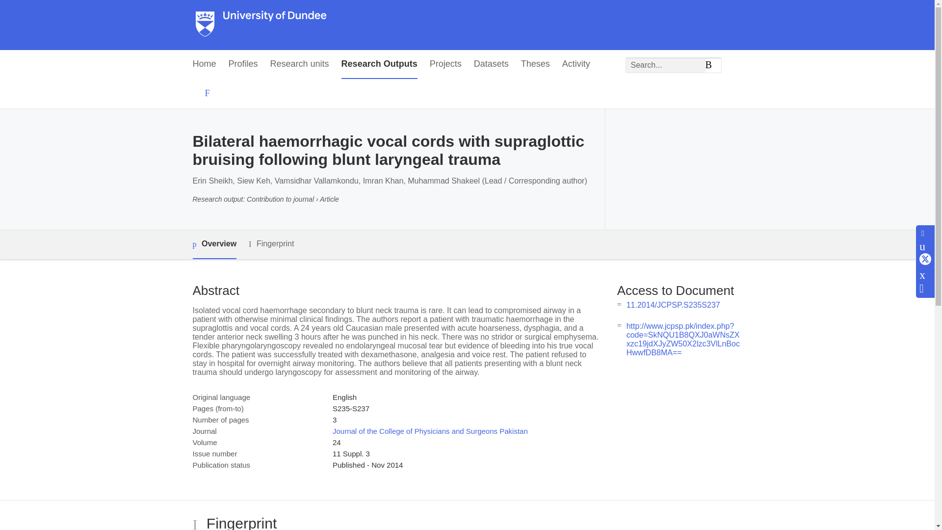 The height and width of the screenshot is (530, 942). I want to click on Journal of the College of Physicians and Surgeons Pakistan, so click(430, 431).